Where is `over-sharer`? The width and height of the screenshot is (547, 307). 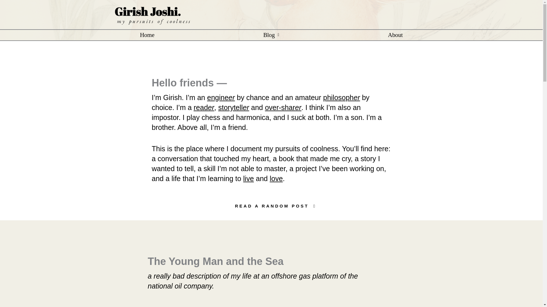
over-sharer is located at coordinates (283, 107).